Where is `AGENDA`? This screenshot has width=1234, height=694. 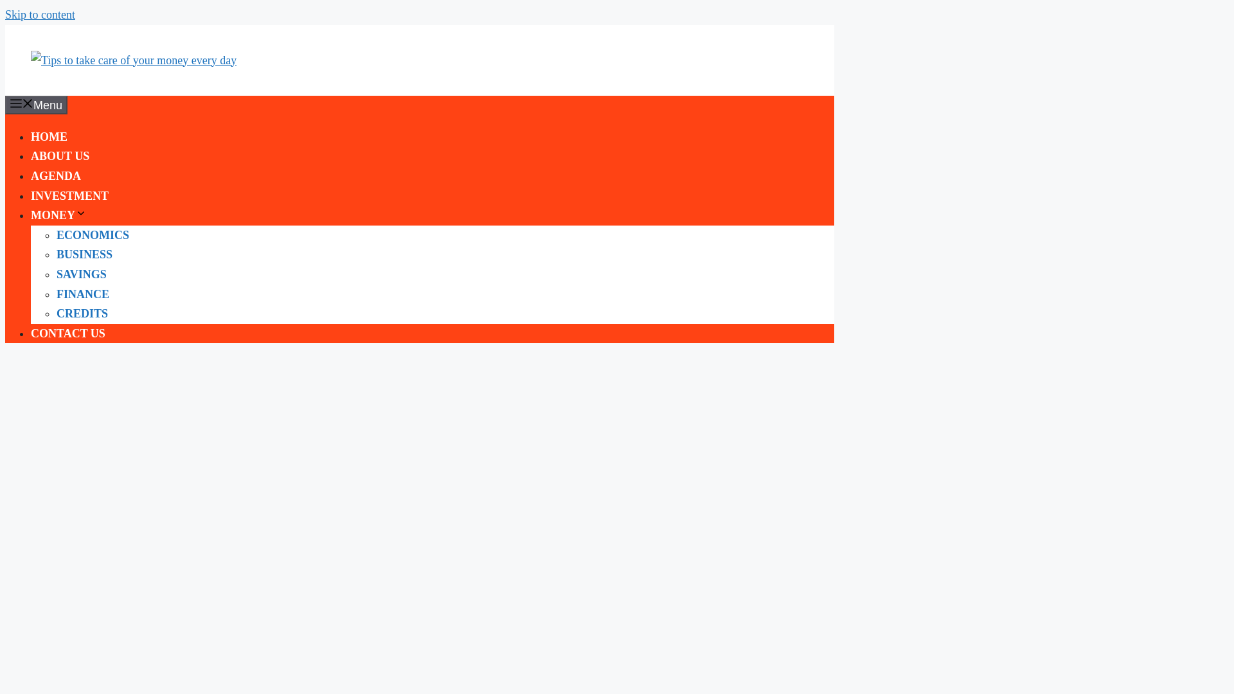
AGENDA is located at coordinates (56, 176).